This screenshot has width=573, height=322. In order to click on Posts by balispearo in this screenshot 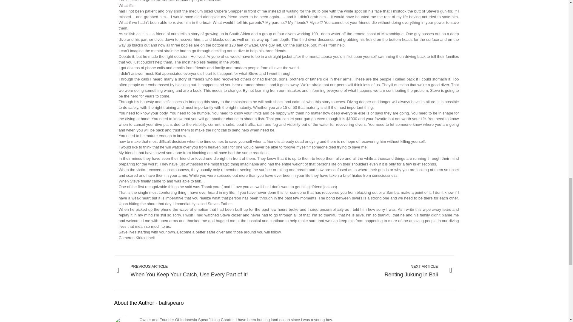, I will do `click(171, 303)`.